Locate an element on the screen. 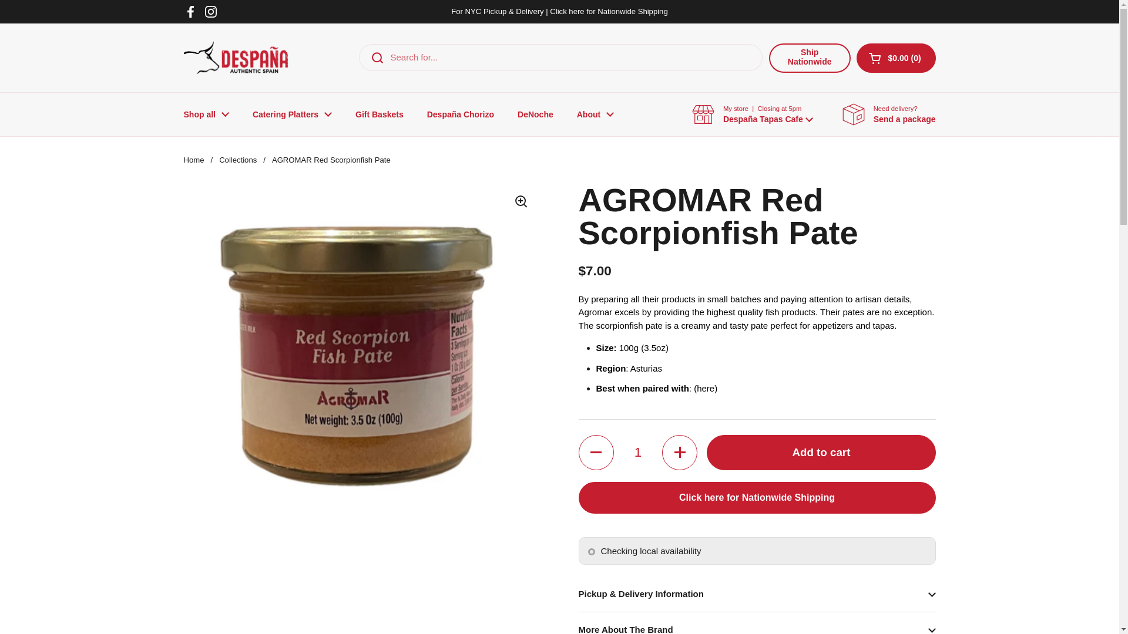 The width and height of the screenshot is (1128, 634). Gift Baskets is located at coordinates (896, 58).